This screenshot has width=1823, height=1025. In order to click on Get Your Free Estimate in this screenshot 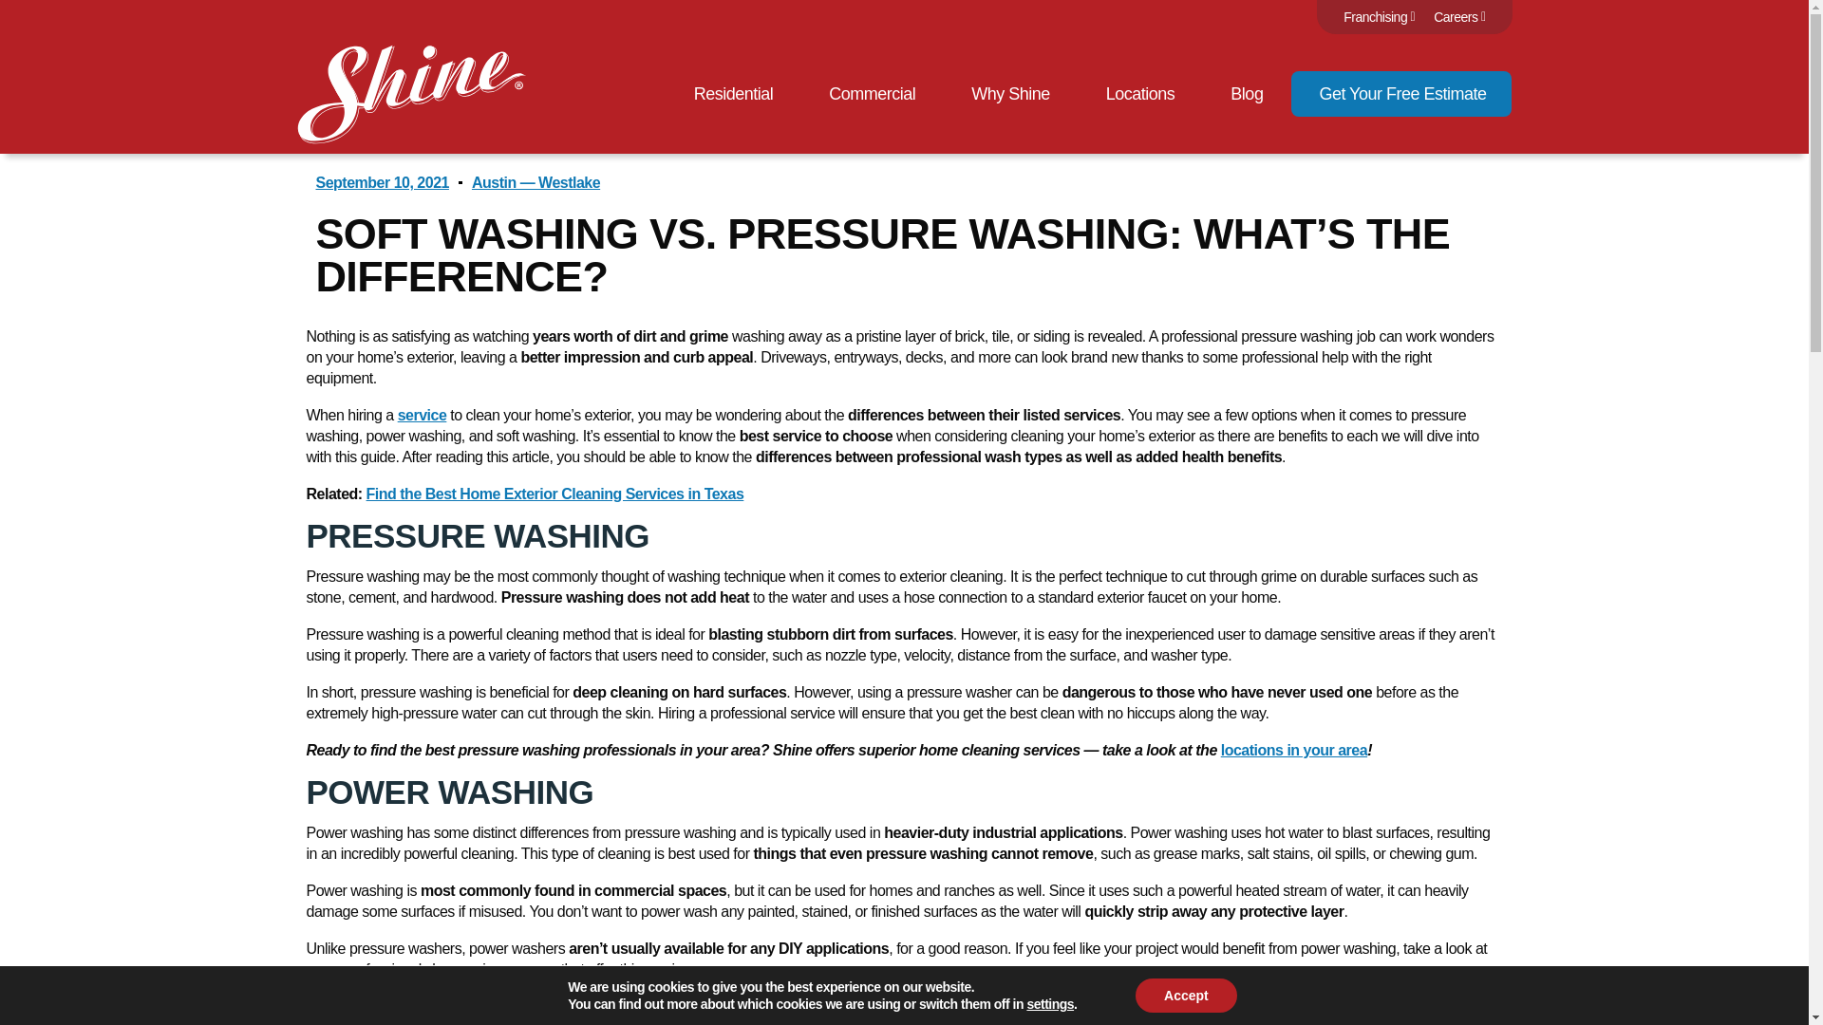, I will do `click(1401, 93)`.